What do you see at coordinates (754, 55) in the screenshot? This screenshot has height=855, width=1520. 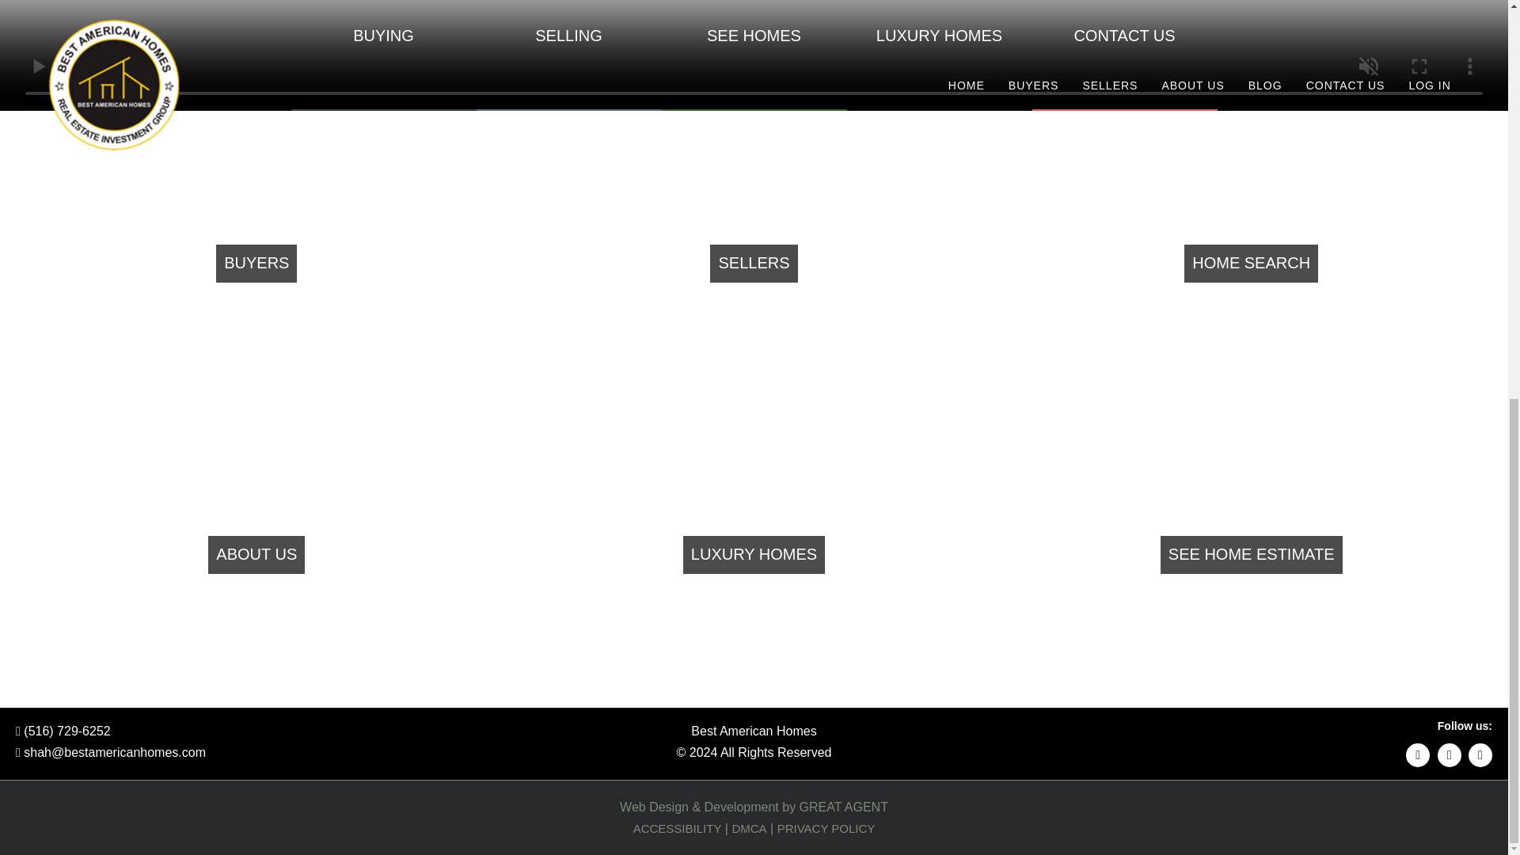 I see `SEE HOMES` at bounding box center [754, 55].